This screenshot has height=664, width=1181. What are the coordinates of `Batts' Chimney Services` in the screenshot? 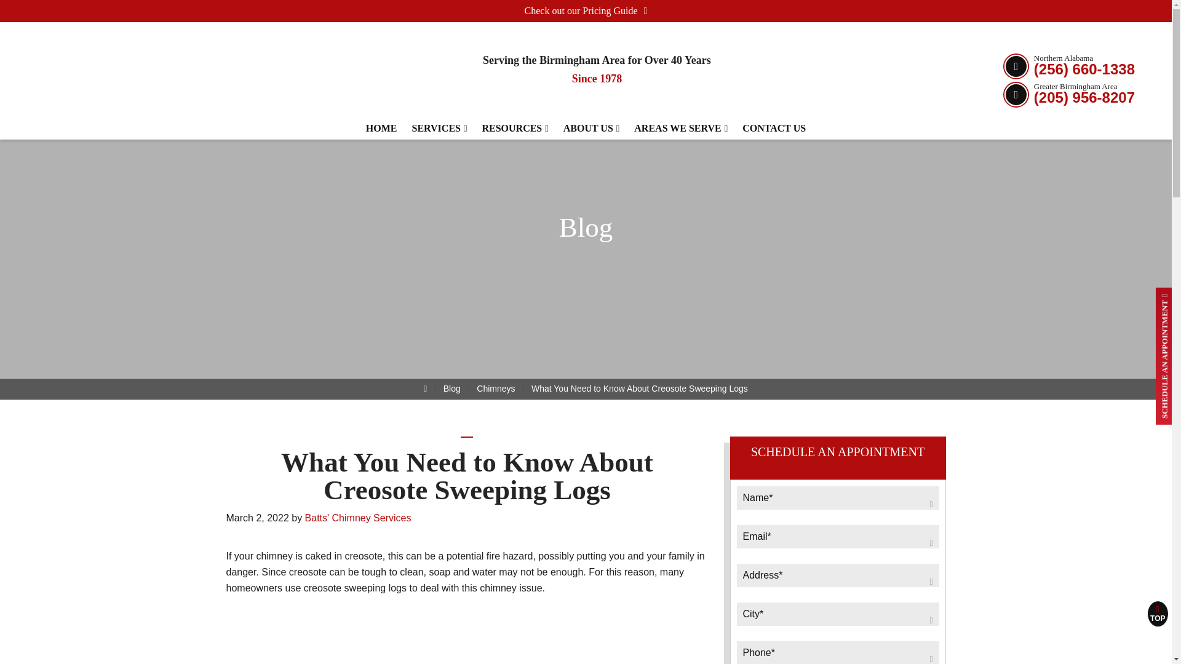 It's located at (113, 81).